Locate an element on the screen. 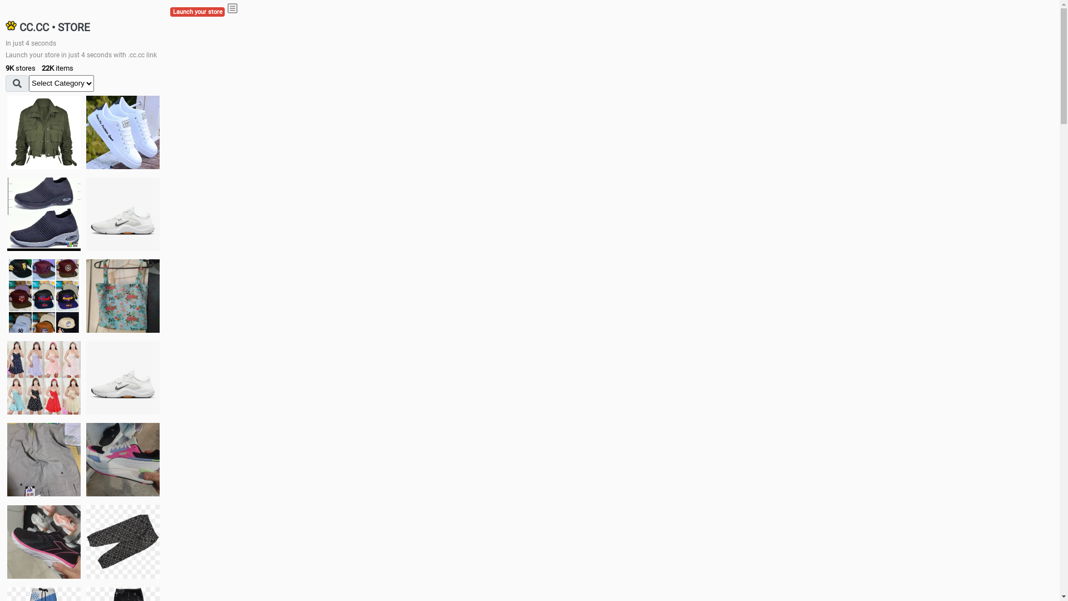 The width and height of the screenshot is (1068, 601). Things we need is located at coordinates (44, 296).